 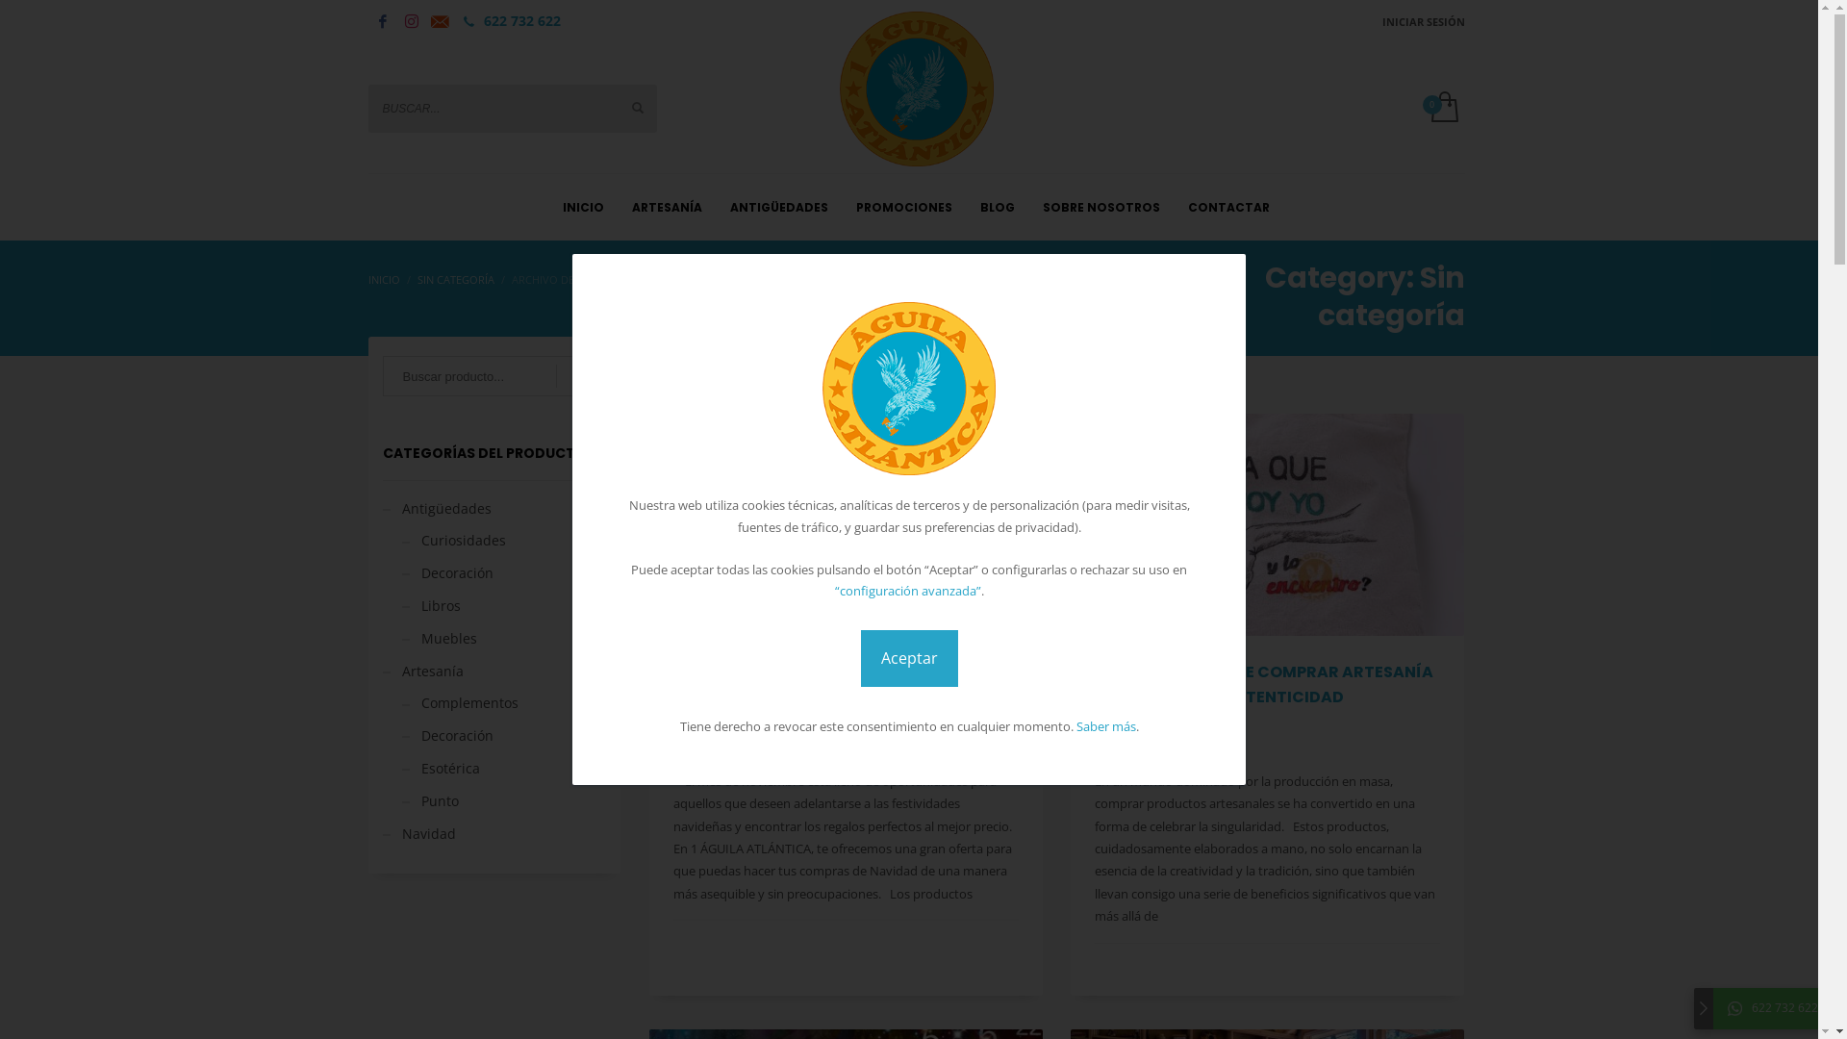 I want to click on CONTACTAR, so click(x=1229, y=206).